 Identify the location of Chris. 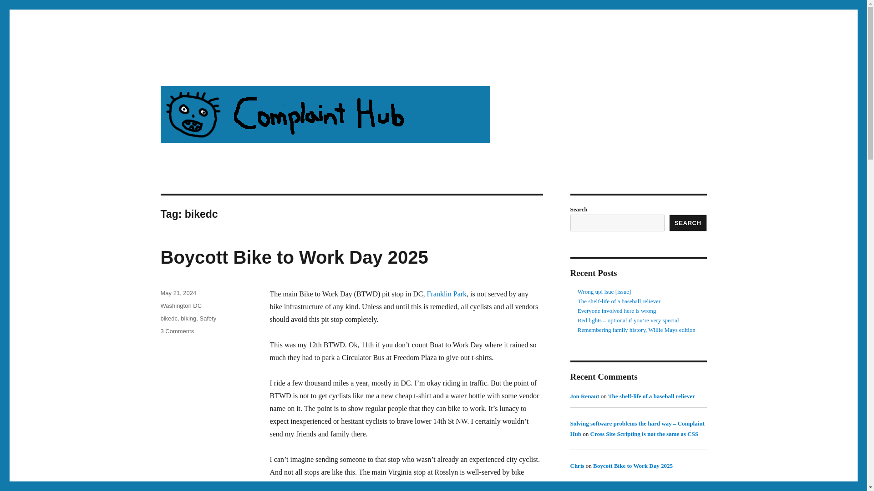
(576, 466).